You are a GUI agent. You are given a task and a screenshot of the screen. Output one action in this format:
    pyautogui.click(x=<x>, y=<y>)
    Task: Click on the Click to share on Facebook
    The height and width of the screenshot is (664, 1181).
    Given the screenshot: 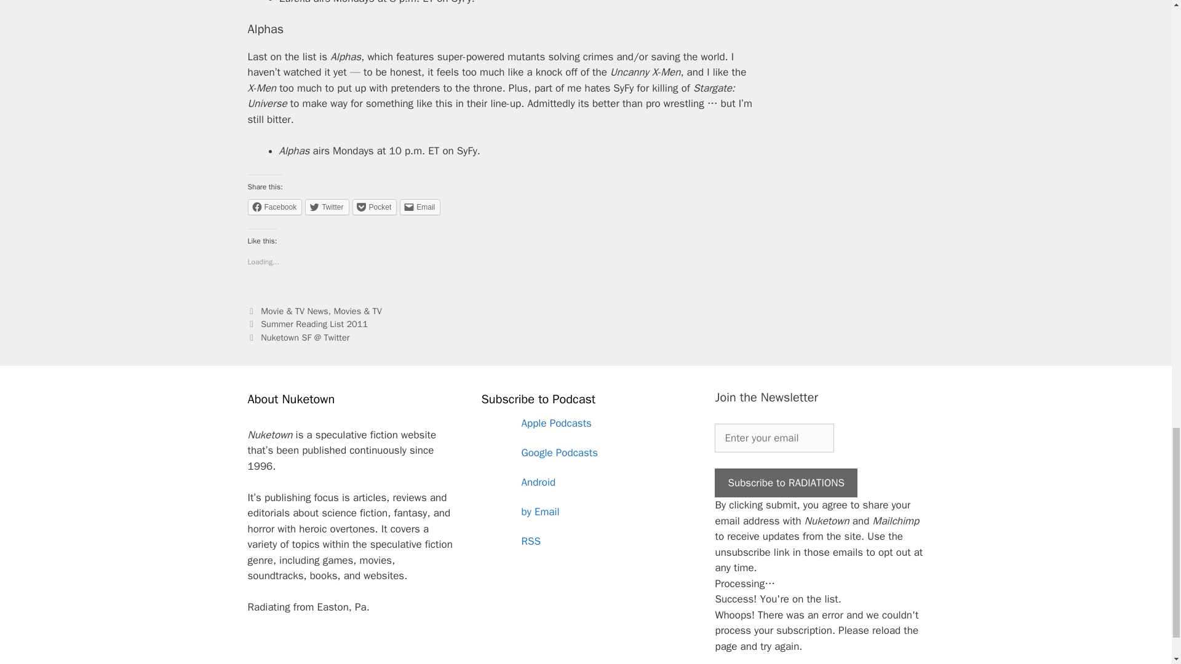 What is the action you would take?
    pyautogui.click(x=274, y=207)
    